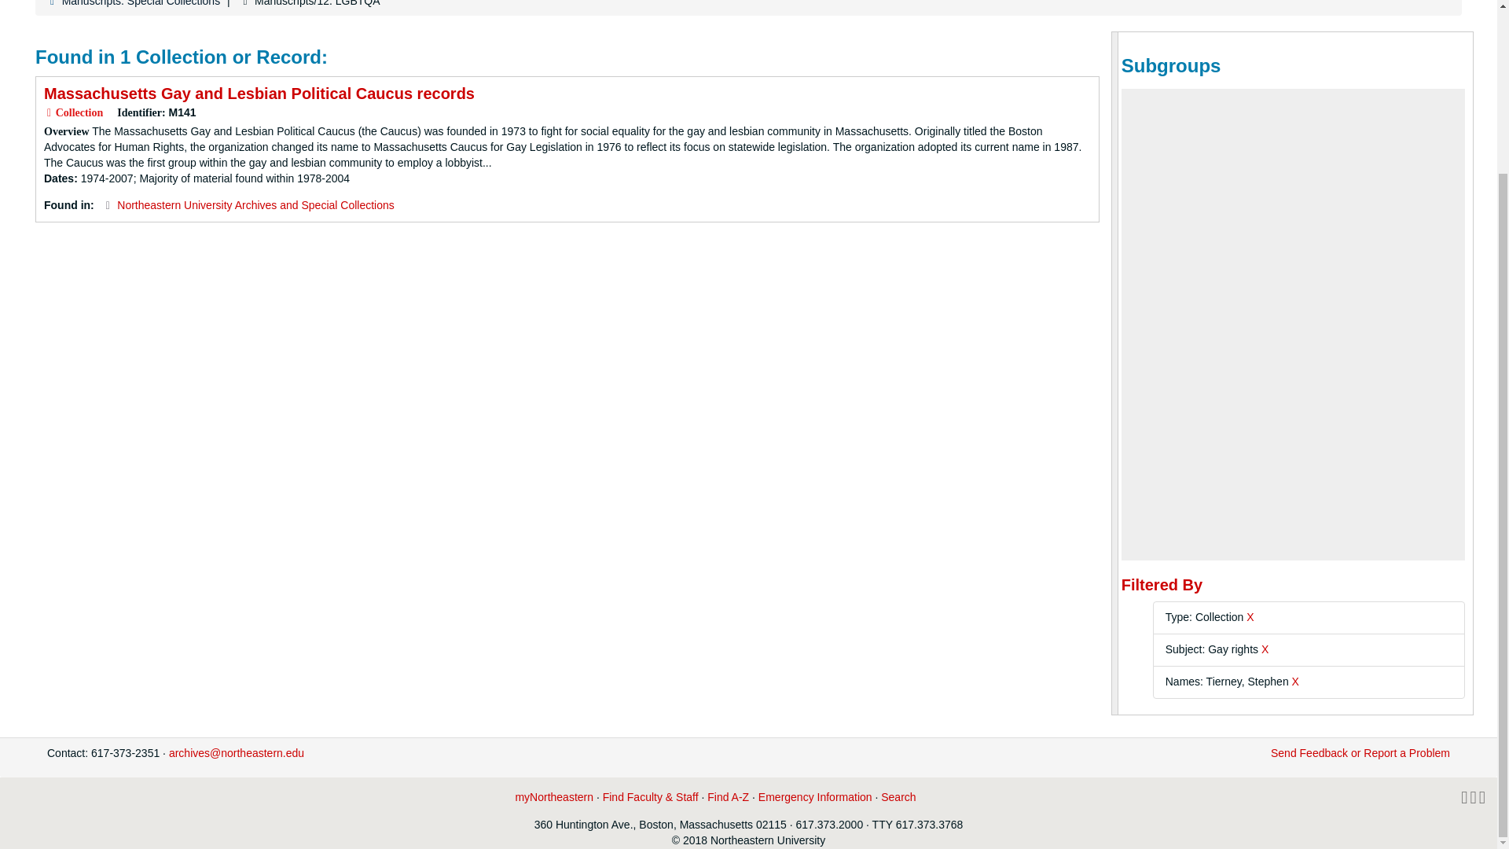 This screenshot has height=849, width=1509. What do you see at coordinates (141, 3) in the screenshot?
I see `Manuscripts. Special Collections` at bounding box center [141, 3].